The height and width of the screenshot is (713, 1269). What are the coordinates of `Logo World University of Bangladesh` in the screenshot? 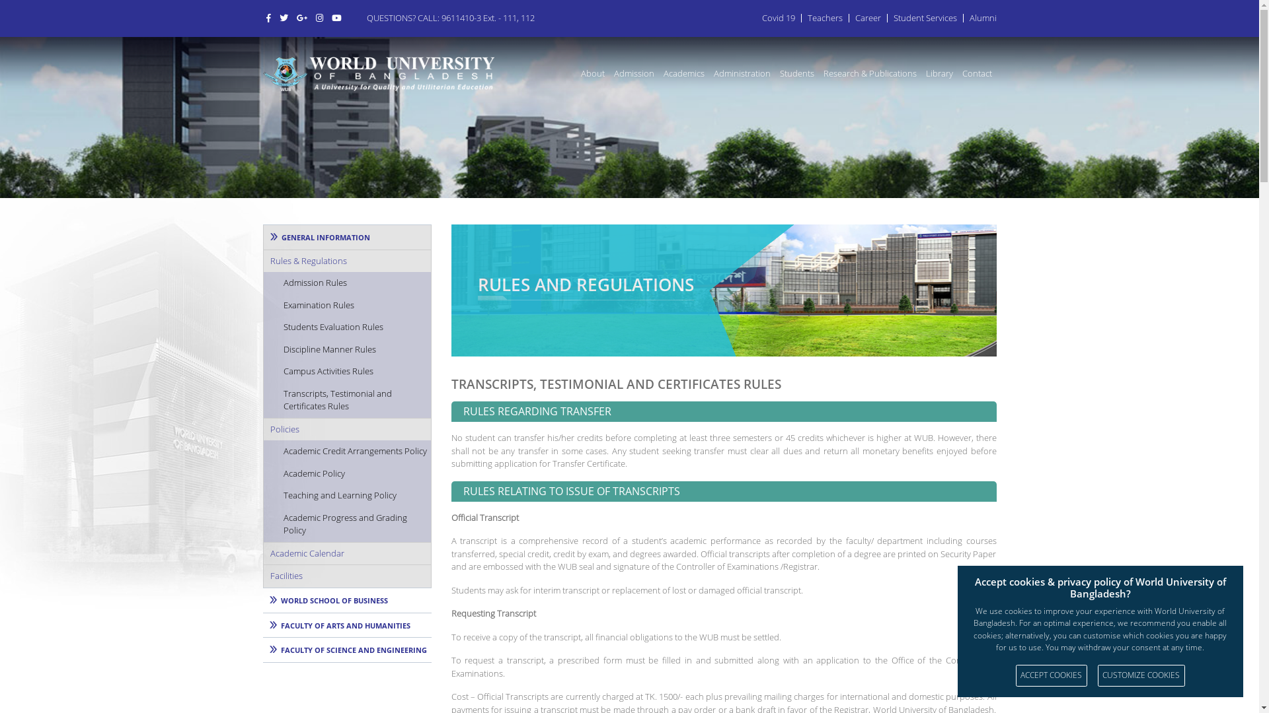 It's located at (379, 74).